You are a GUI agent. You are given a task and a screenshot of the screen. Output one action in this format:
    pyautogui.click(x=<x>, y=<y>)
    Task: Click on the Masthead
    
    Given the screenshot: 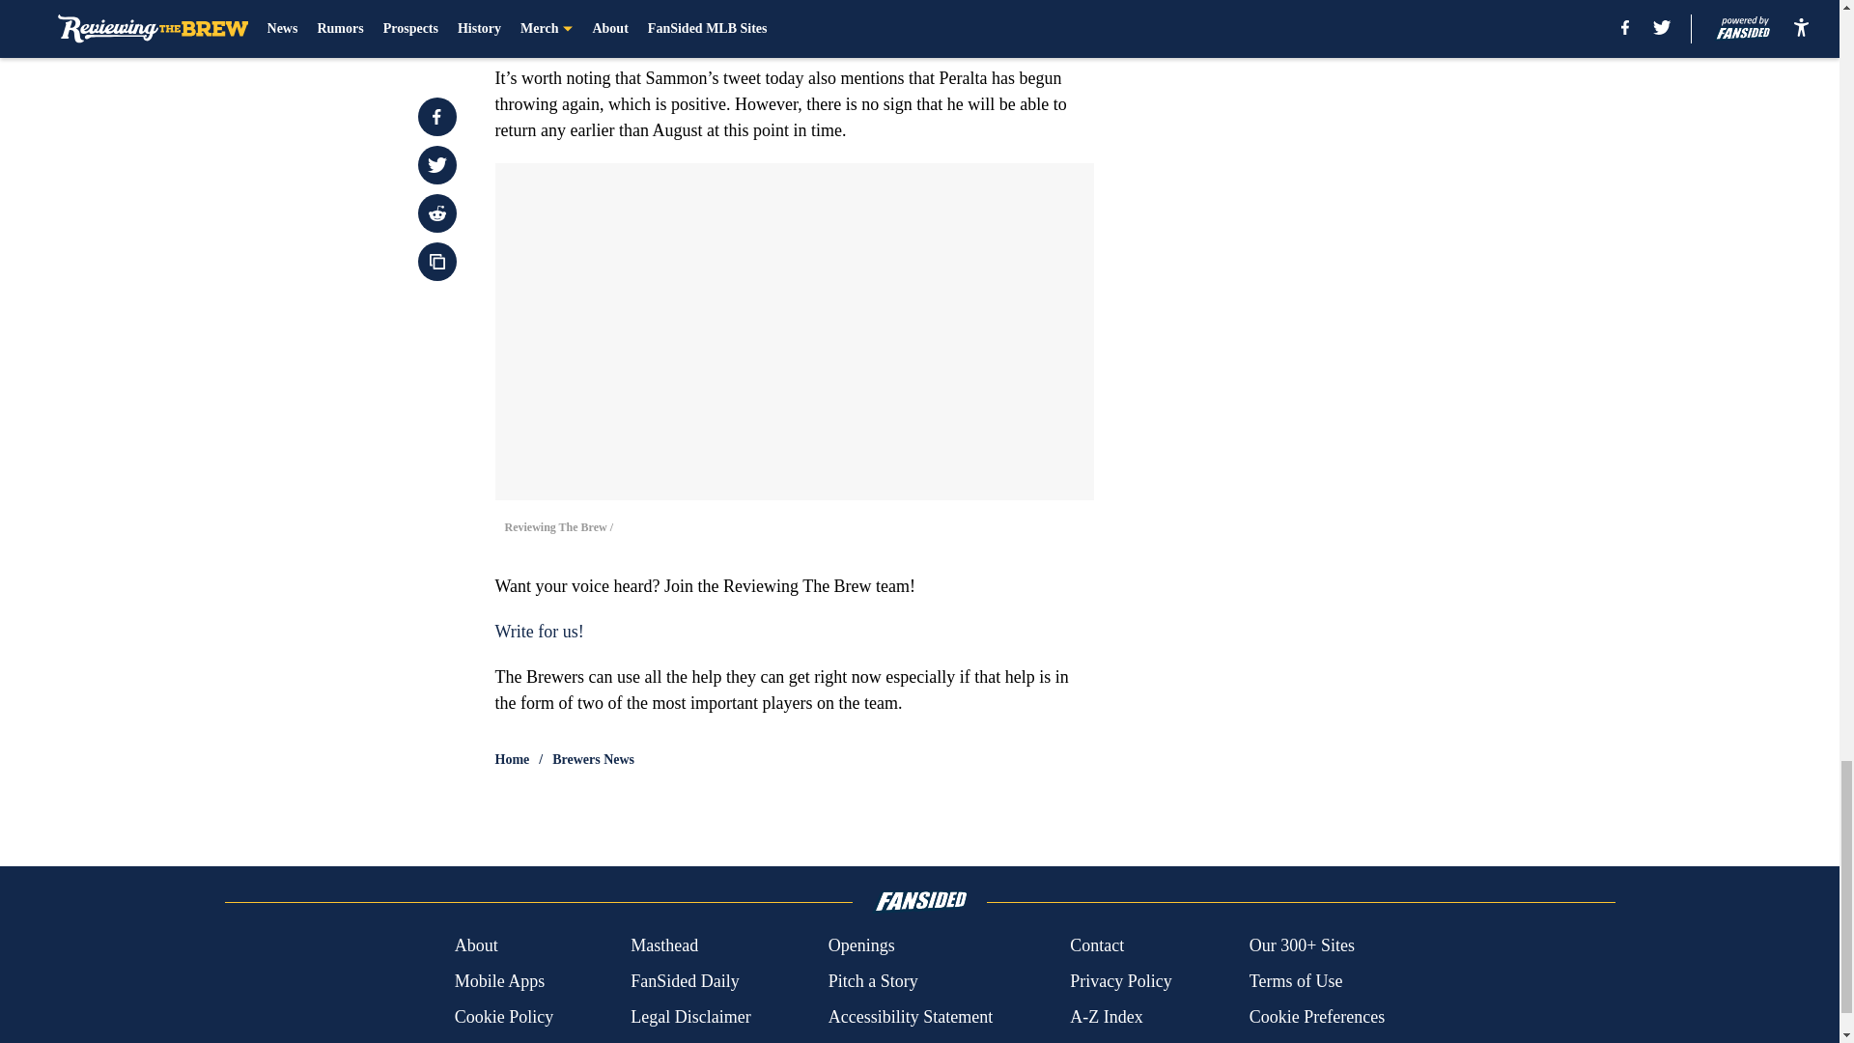 What is the action you would take?
    pyautogui.click(x=664, y=944)
    